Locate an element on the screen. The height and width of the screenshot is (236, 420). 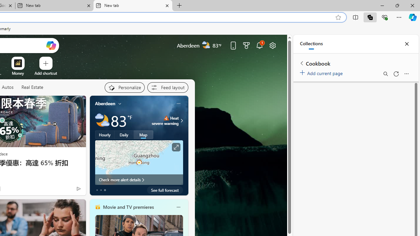
Page settings is located at coordinates (273, 45).